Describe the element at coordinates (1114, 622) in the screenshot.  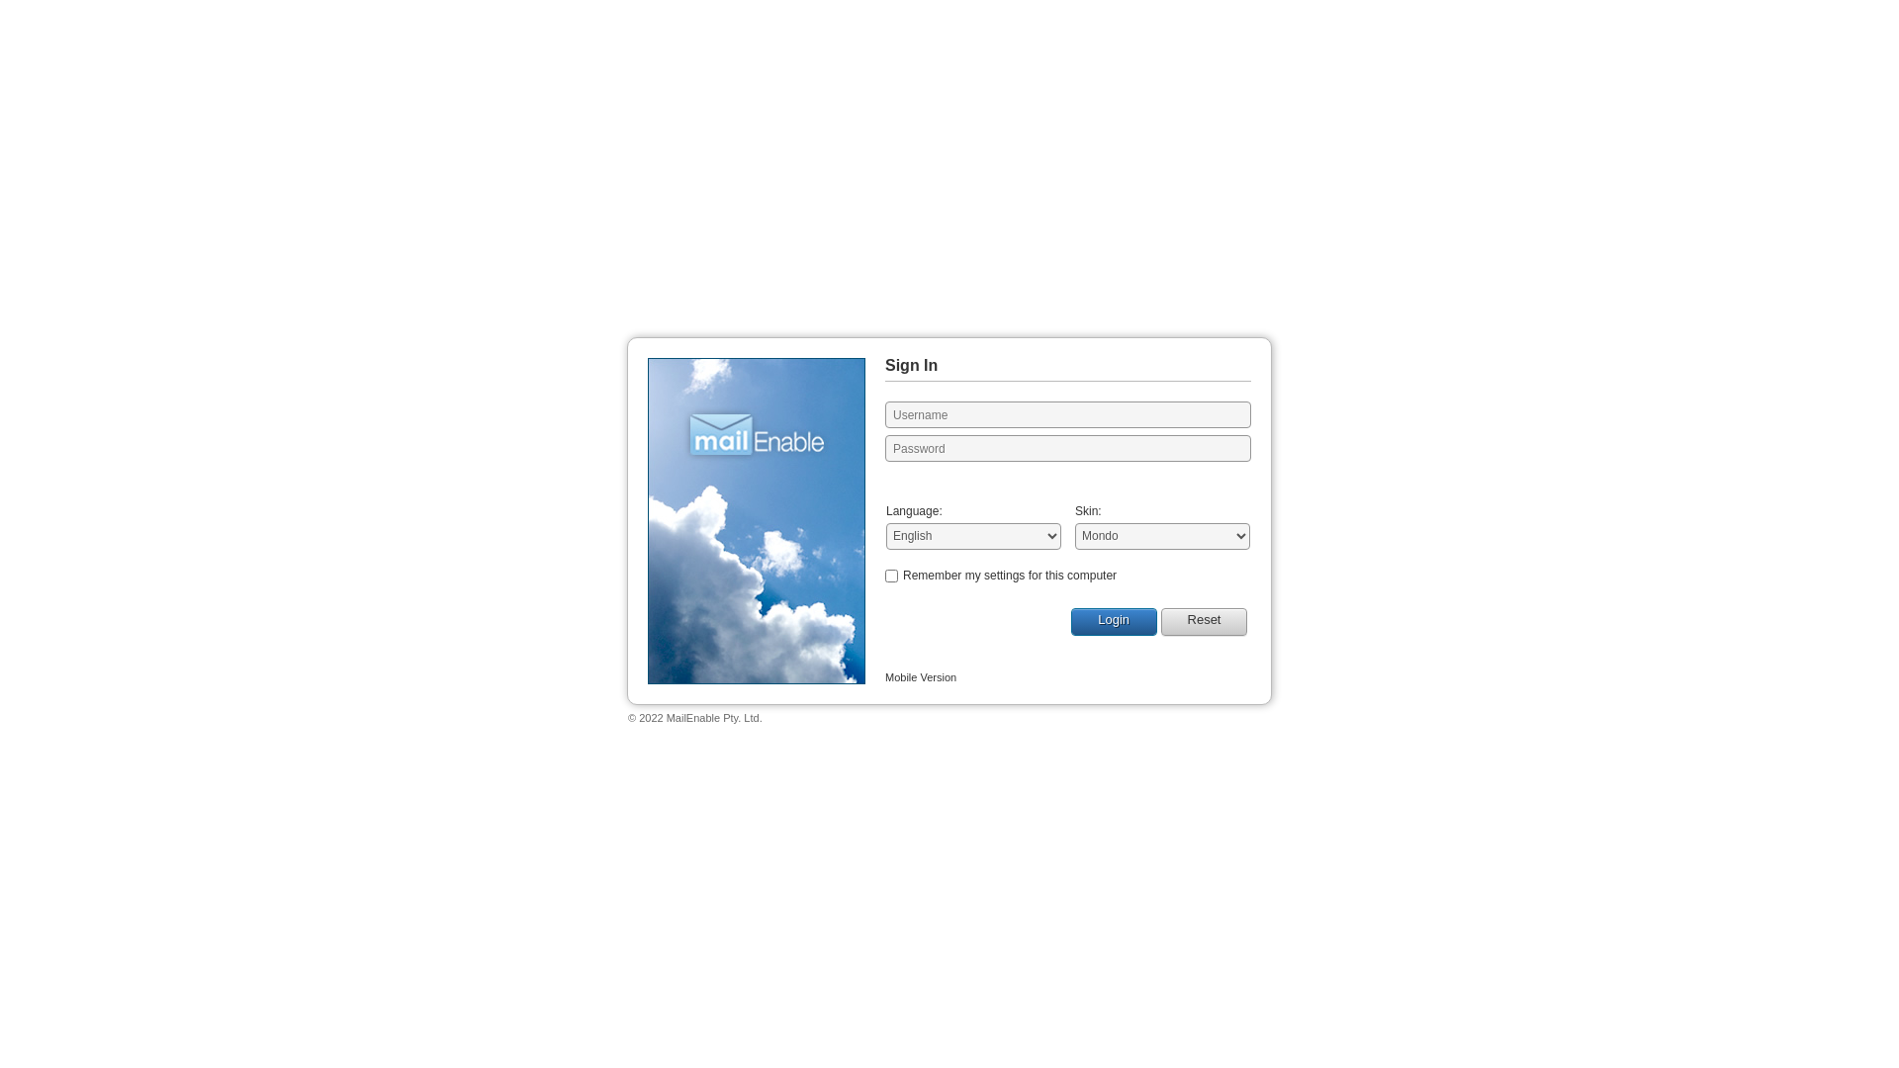
I see `Login` at that location.